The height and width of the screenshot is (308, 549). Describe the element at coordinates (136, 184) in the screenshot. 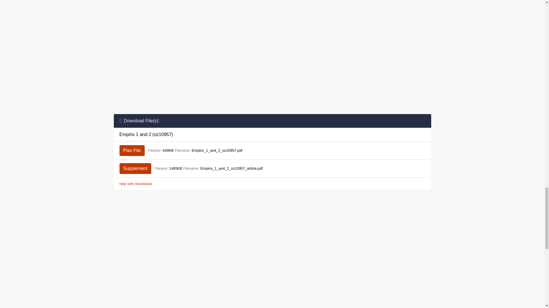

I see `help with downloads` at that location.